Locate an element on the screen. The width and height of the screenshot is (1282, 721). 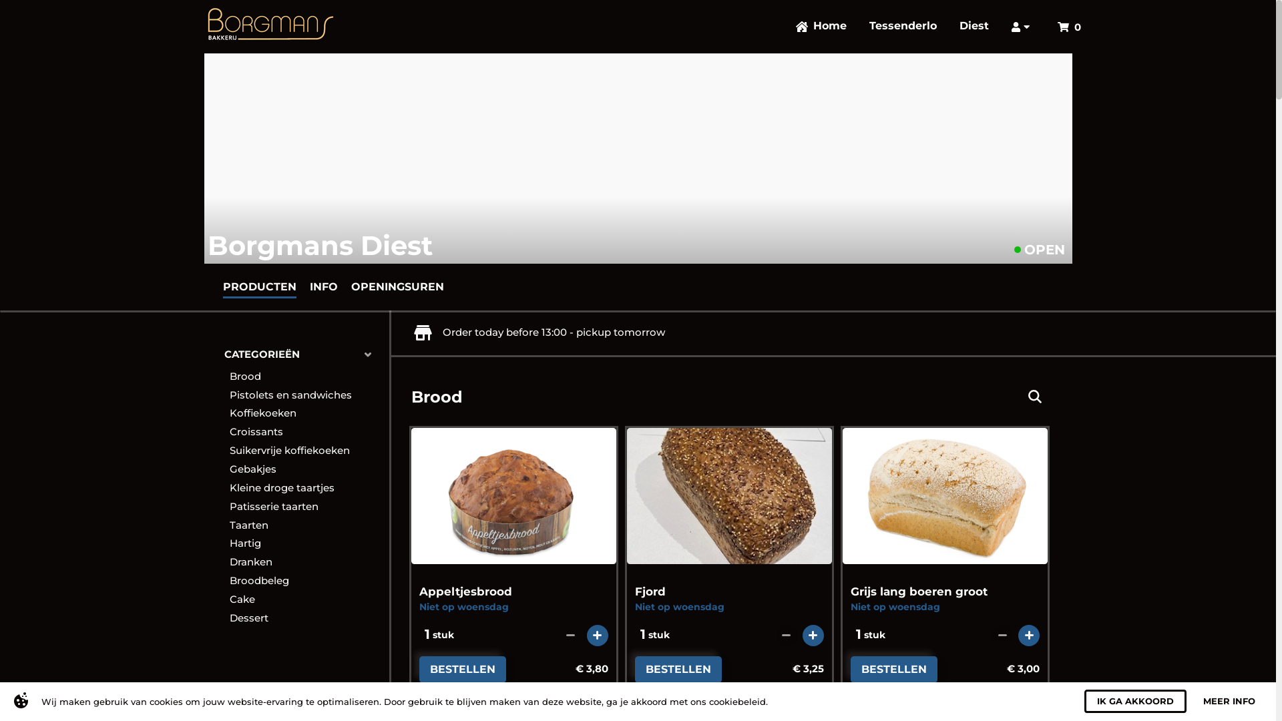
Koffiekoeken is located at coordinates (306, 414).